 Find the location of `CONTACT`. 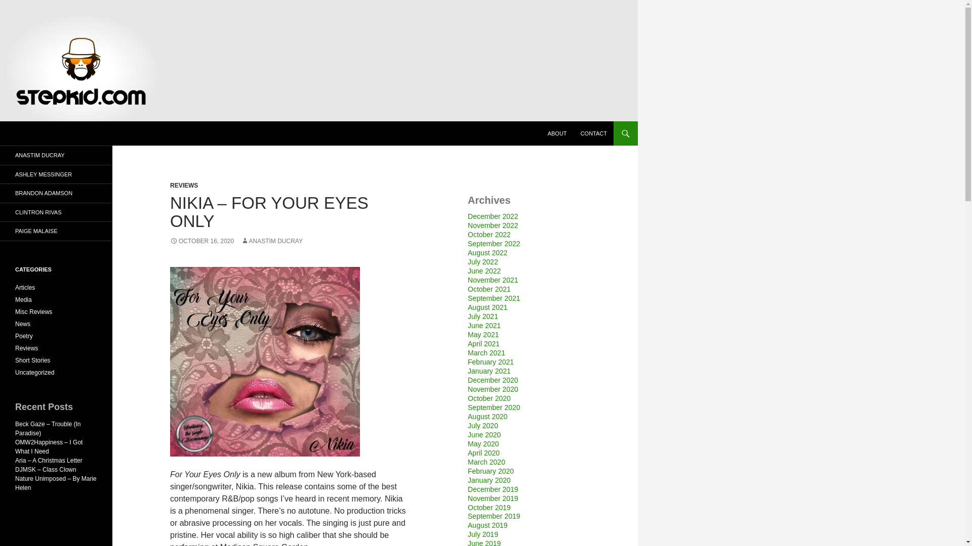

CONTACT is located at coordinates (593, 133).